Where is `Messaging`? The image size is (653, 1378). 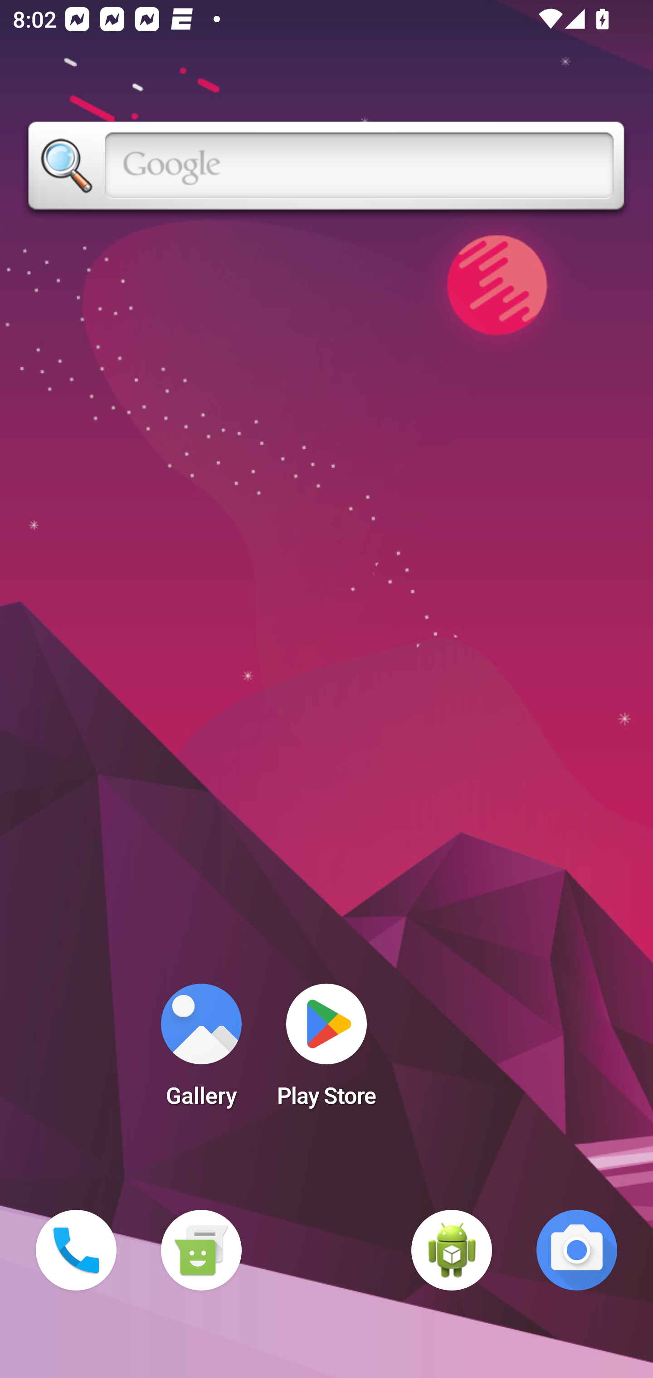 Messaging is located at coordinates (201, 1250).